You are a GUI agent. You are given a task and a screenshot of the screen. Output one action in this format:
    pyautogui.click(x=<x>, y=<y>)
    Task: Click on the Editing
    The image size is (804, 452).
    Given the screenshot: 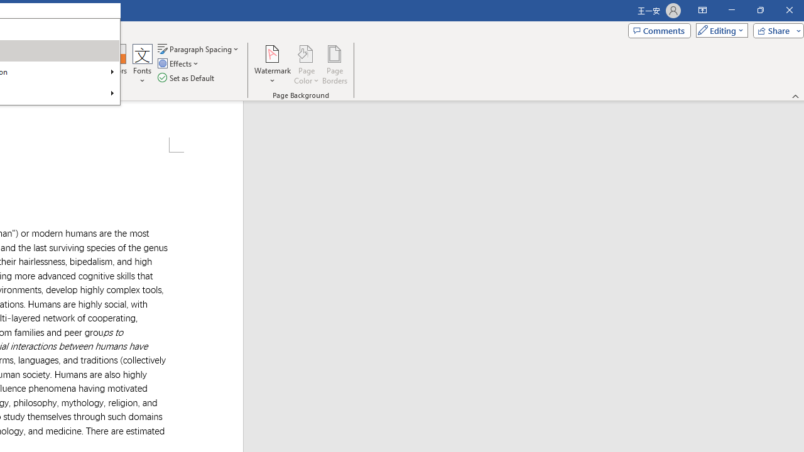 What is the action you would take?
    pyautogui.click(x=719, y=30)
    